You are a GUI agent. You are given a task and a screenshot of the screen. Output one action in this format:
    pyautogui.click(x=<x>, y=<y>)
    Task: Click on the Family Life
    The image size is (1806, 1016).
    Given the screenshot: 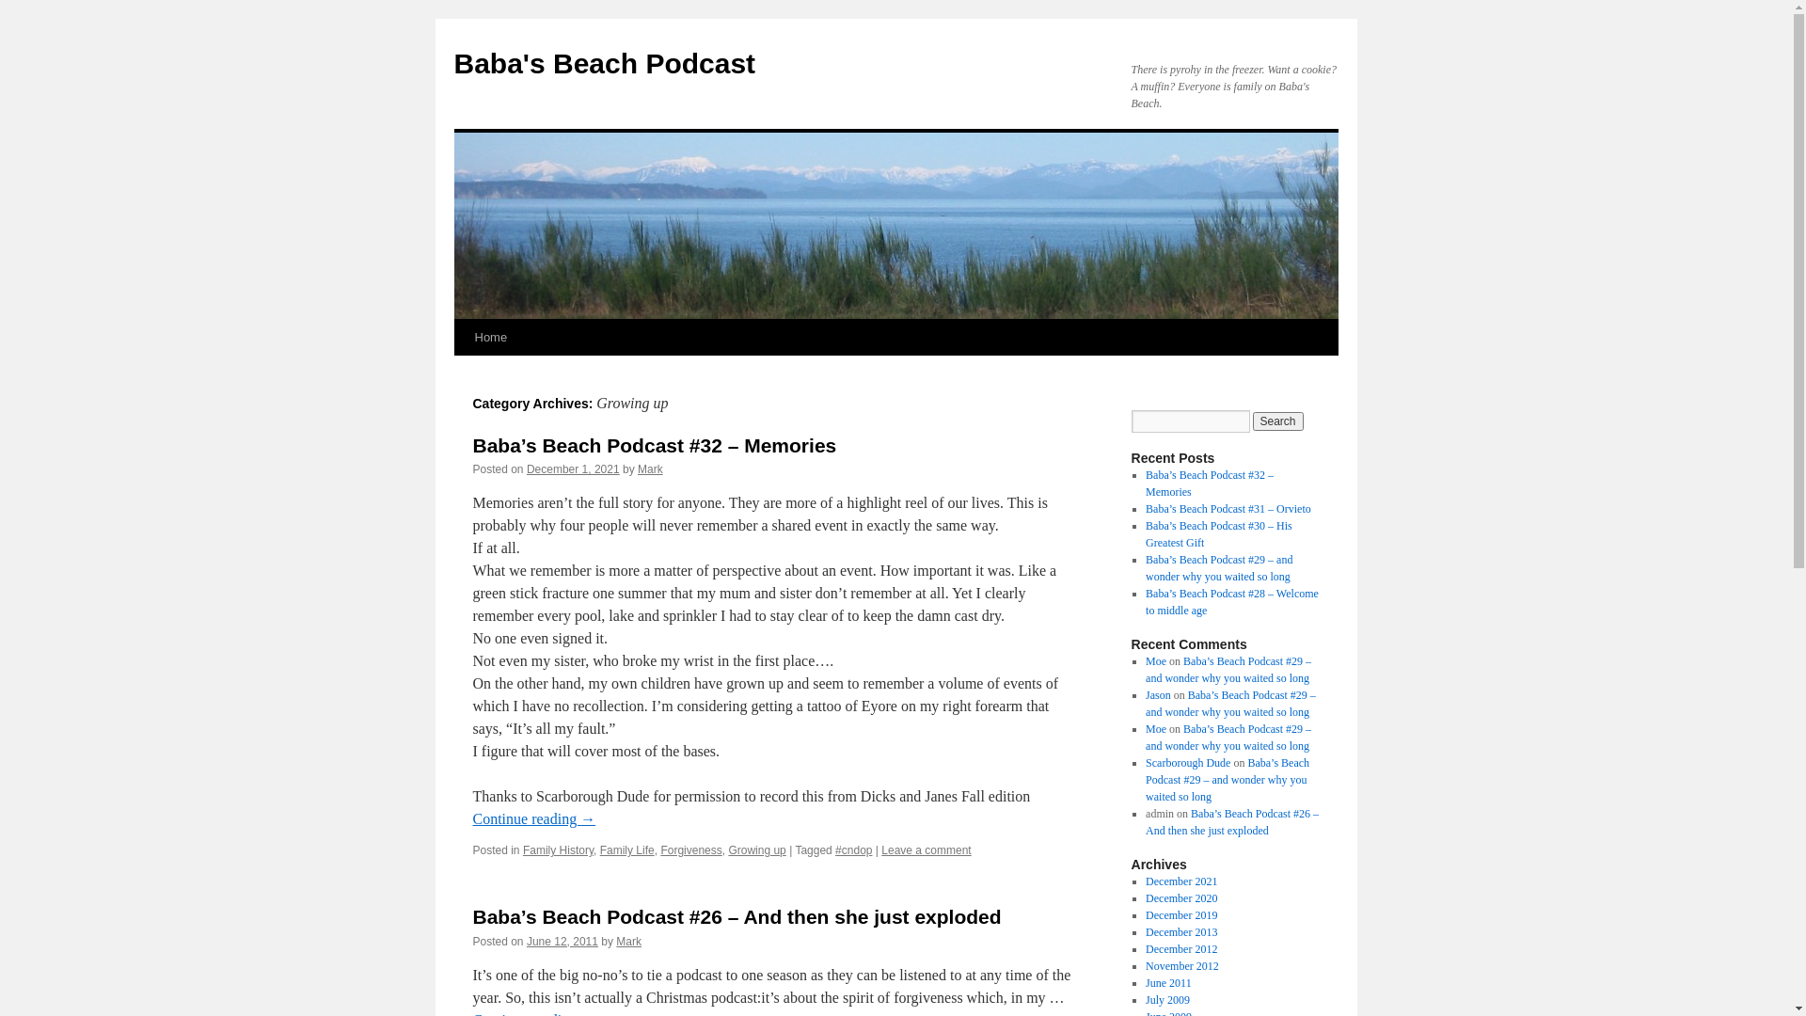 What is the action you would take?
    pyautogui.click(x=627, y=850)
    